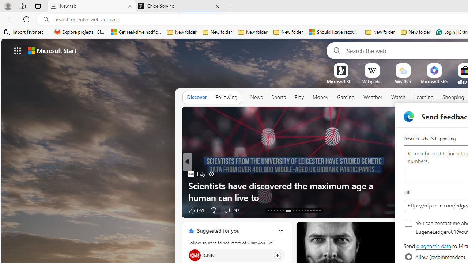  I want to click on AutomationID: tab-19, so click(288, 210).